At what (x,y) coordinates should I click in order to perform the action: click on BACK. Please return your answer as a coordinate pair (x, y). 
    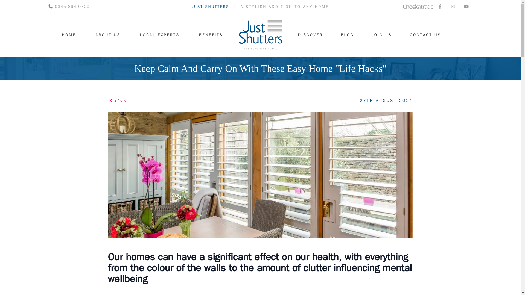
    Looking at the image, I should click on (119, 101).